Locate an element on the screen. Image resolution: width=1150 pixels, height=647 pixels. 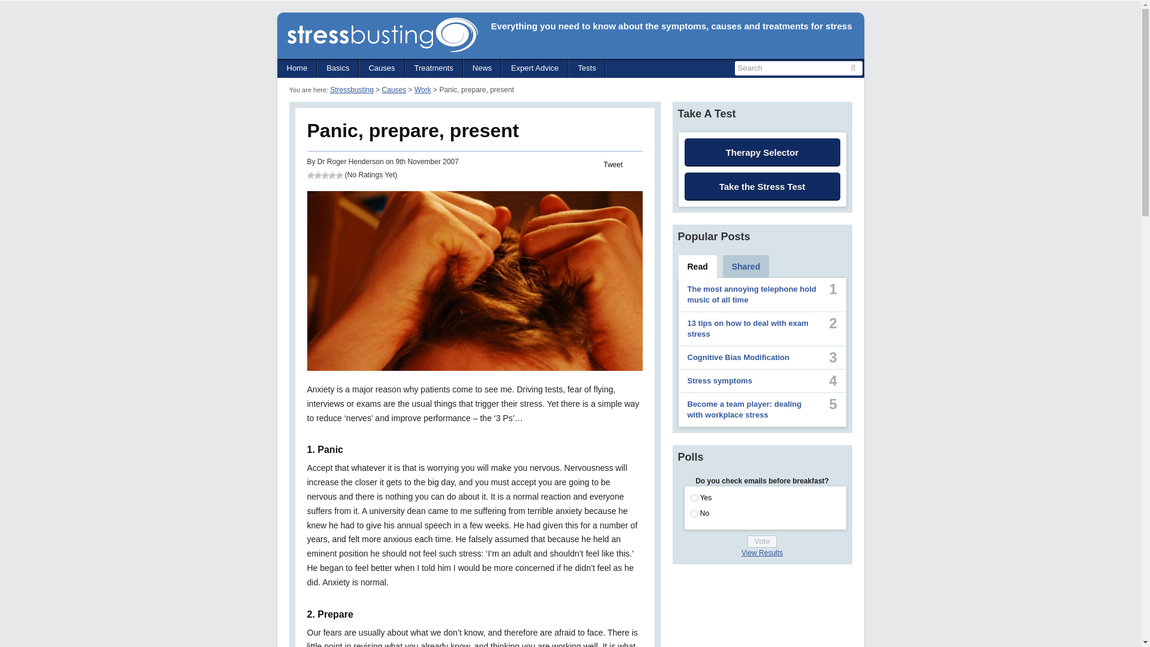
2 Stars is located at coordinates (317, 176).